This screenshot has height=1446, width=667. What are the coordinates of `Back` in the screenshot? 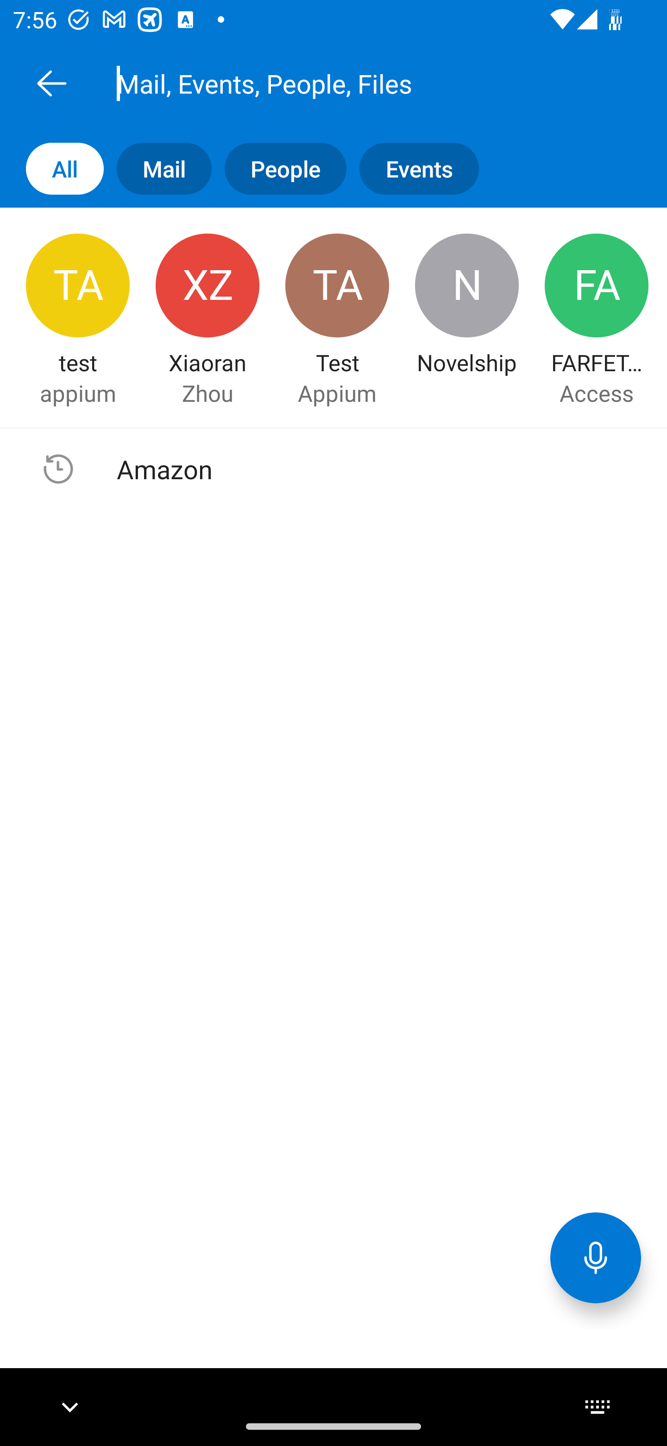 It's located at (51, 83).